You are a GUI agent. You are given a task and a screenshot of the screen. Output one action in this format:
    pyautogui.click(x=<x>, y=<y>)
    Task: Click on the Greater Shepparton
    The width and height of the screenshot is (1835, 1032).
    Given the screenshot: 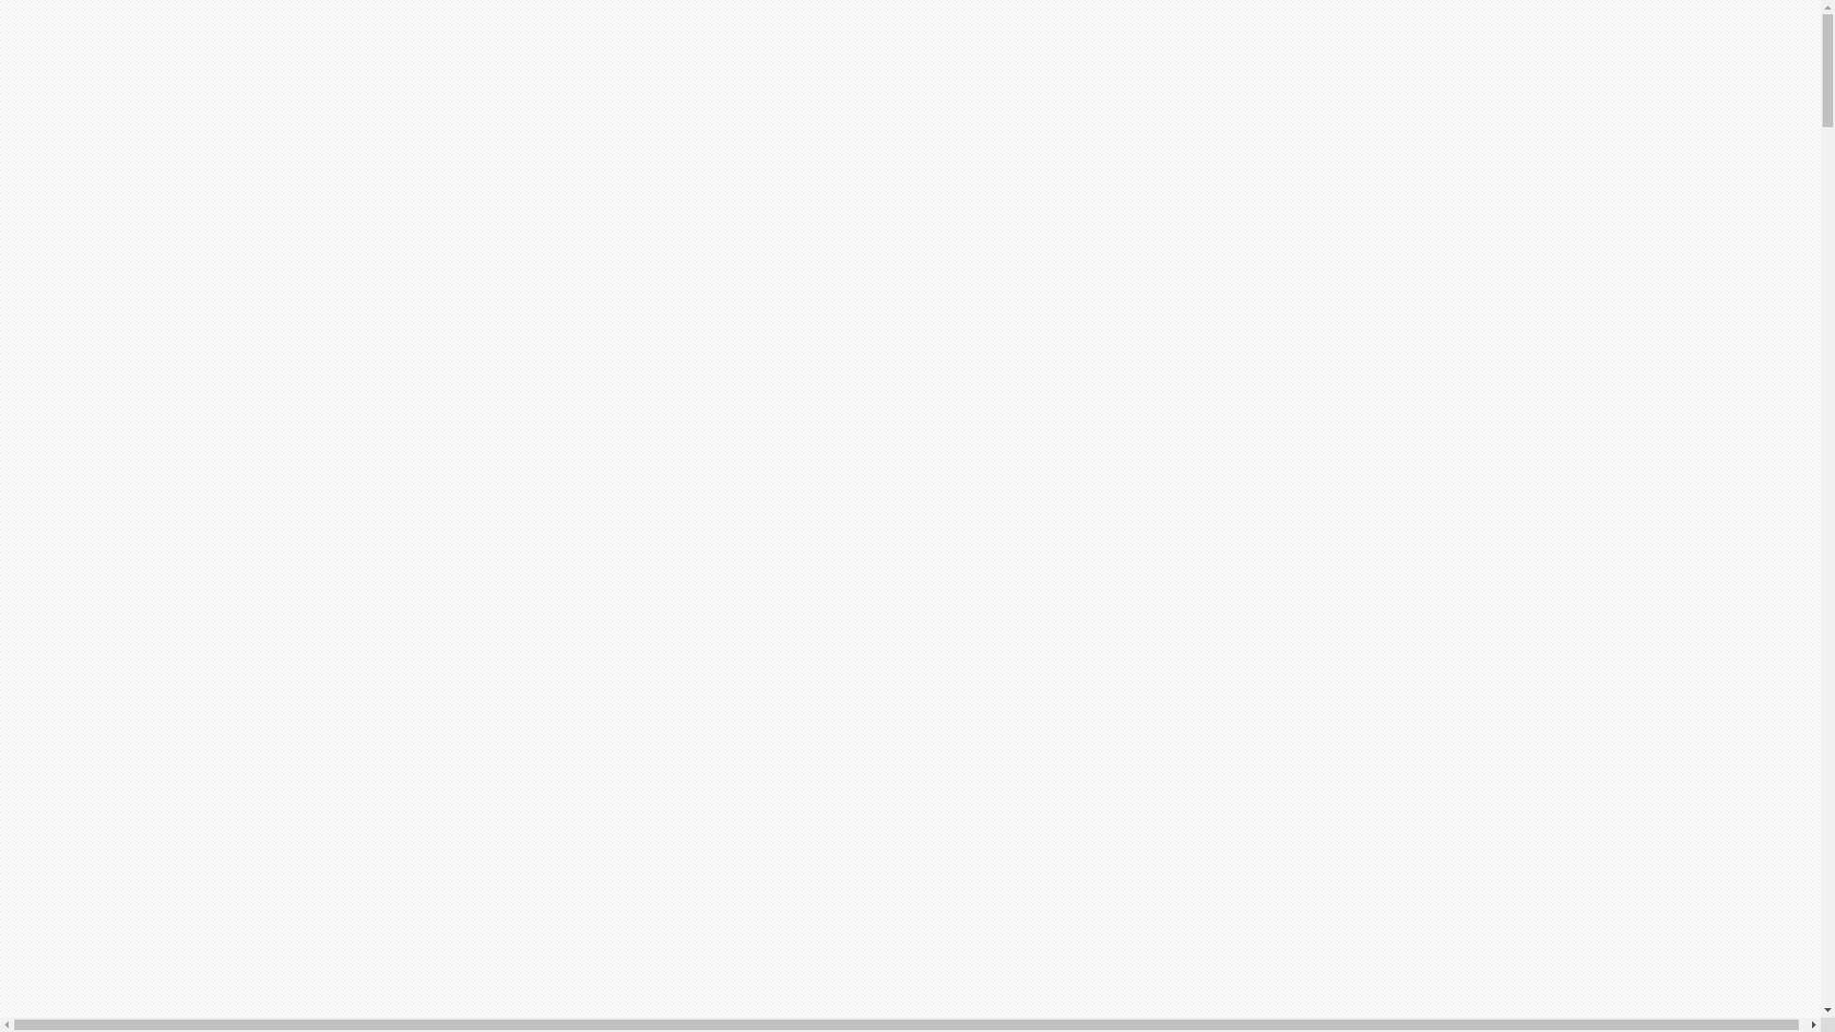 What is the action you would take?
    pyautogui.click(x=143, y=376)
    